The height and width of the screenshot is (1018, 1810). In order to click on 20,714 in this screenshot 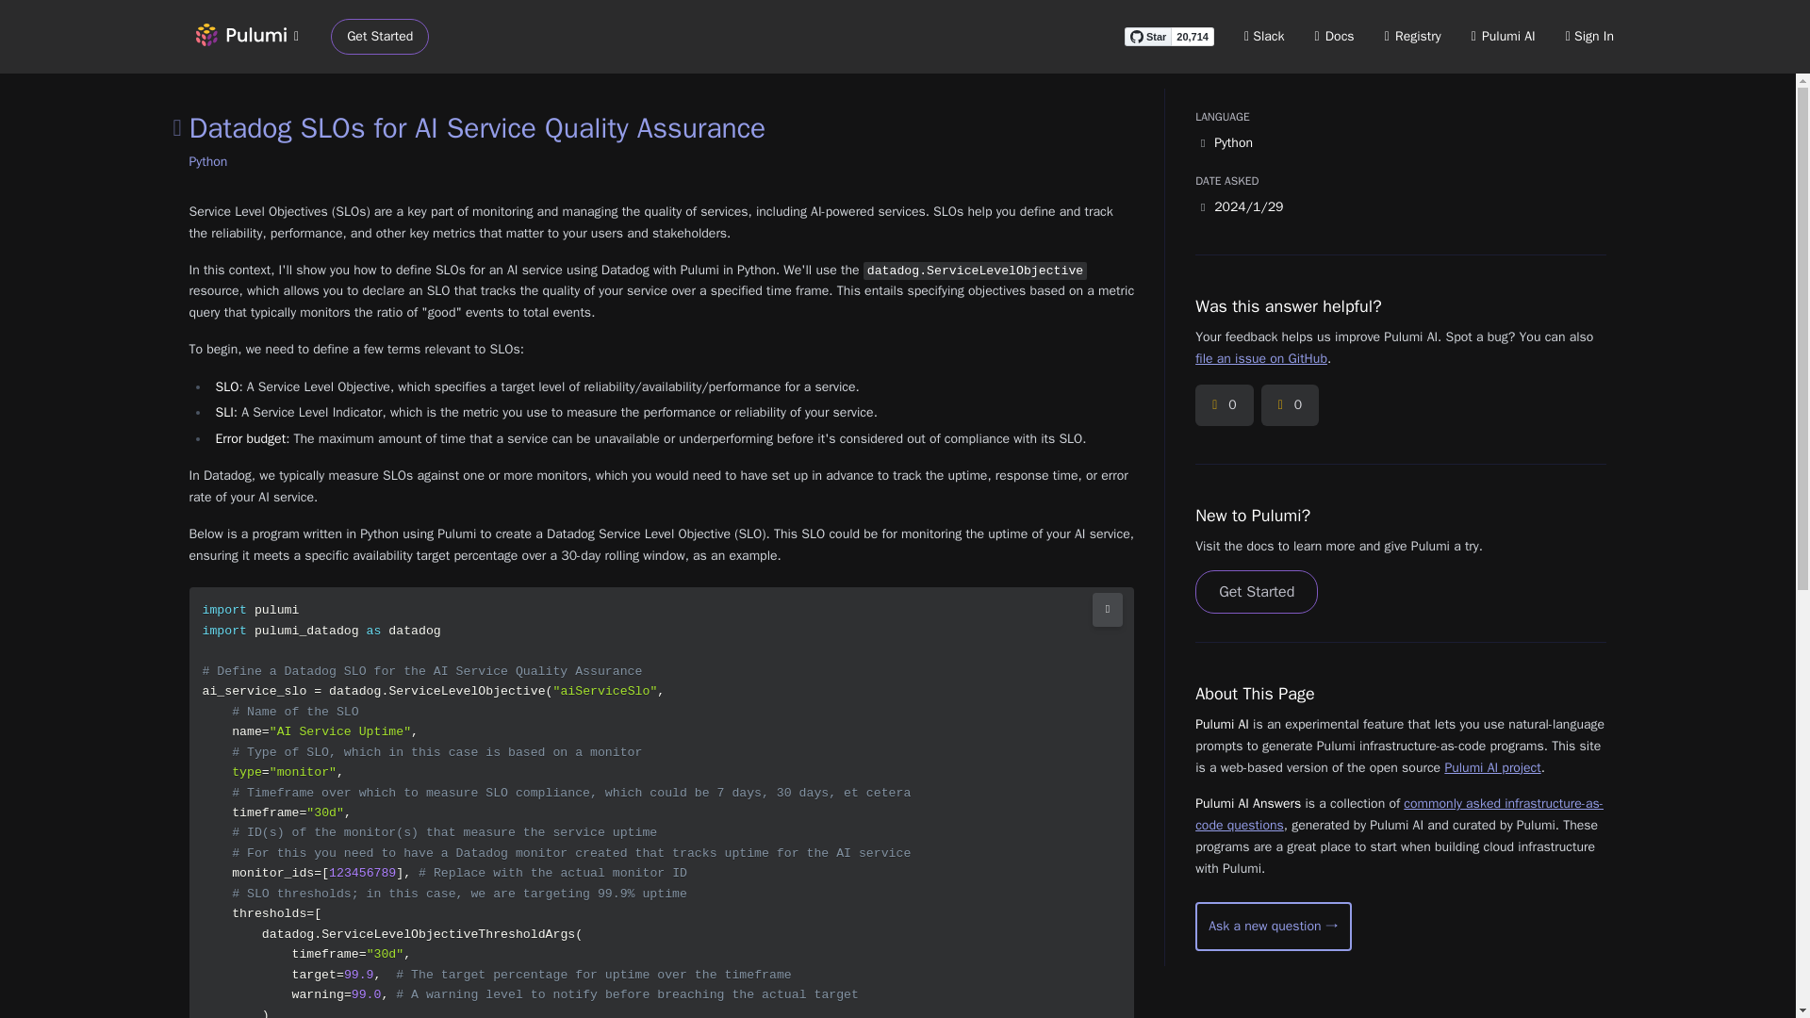, I will do `click(1193, 36)`.